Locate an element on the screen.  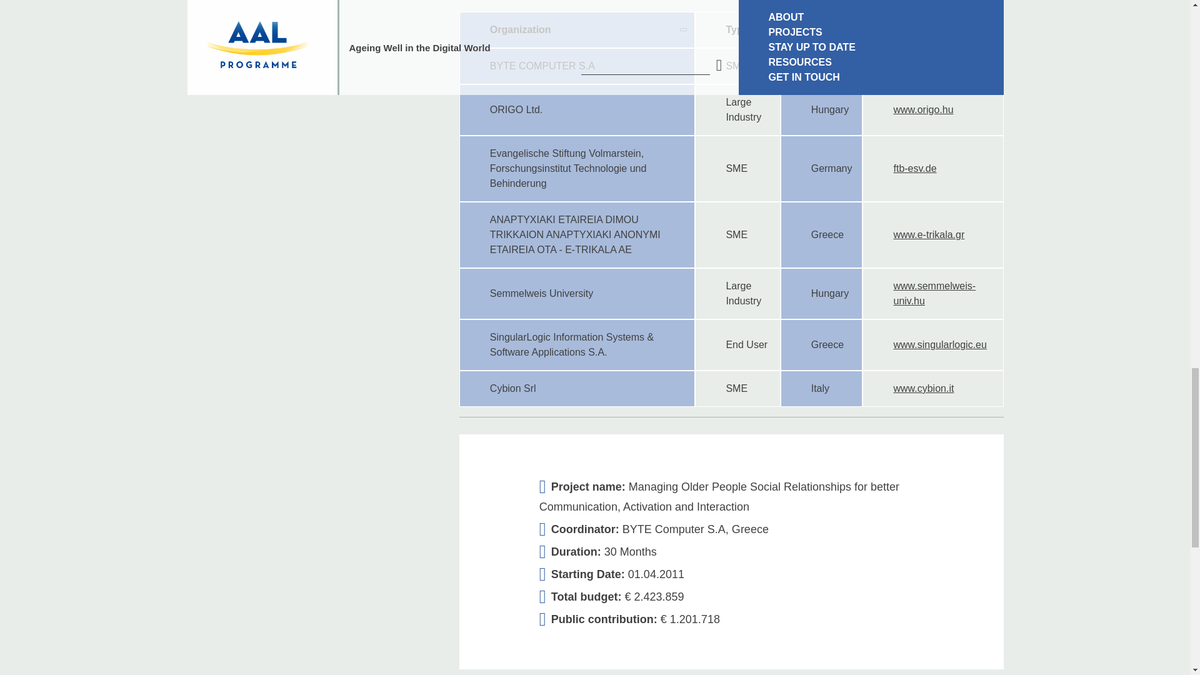
www.cybion.it is located at coordinates (923, 388).